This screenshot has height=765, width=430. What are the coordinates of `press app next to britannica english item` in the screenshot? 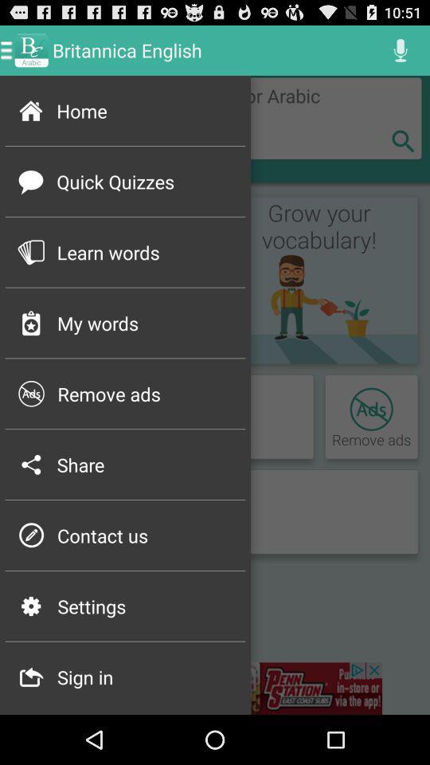 It's located at (401, 49).